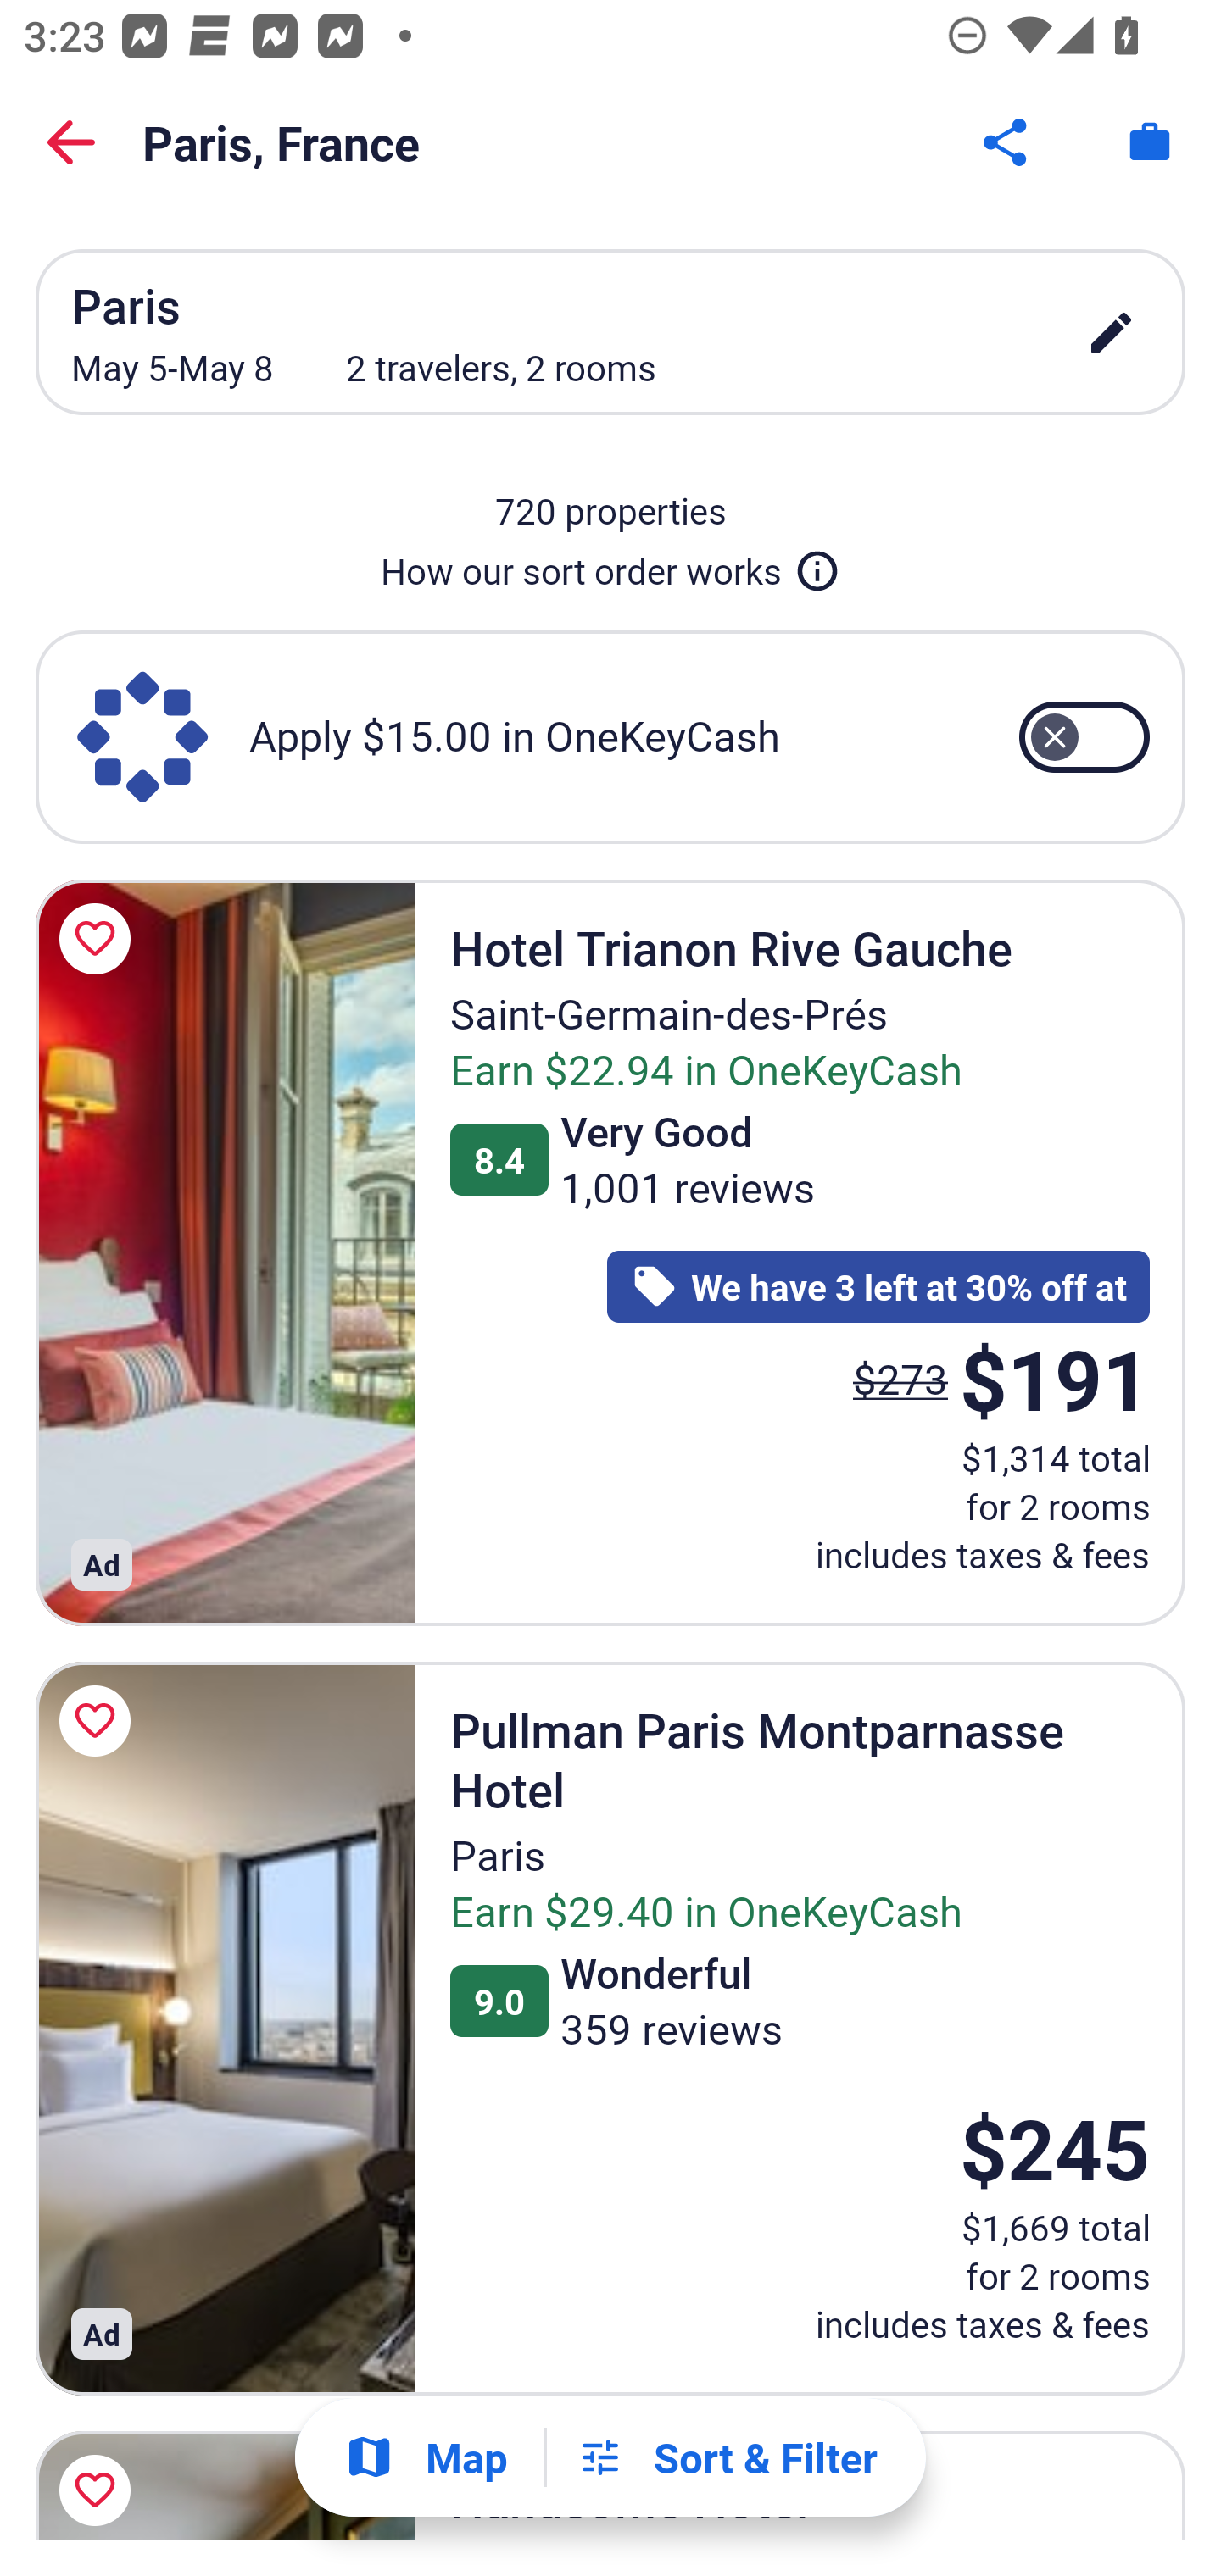 This screenshot has width=1221, height=2576. I want to click on Save Handsome Hotel  to a trip, so click(100, 2479).